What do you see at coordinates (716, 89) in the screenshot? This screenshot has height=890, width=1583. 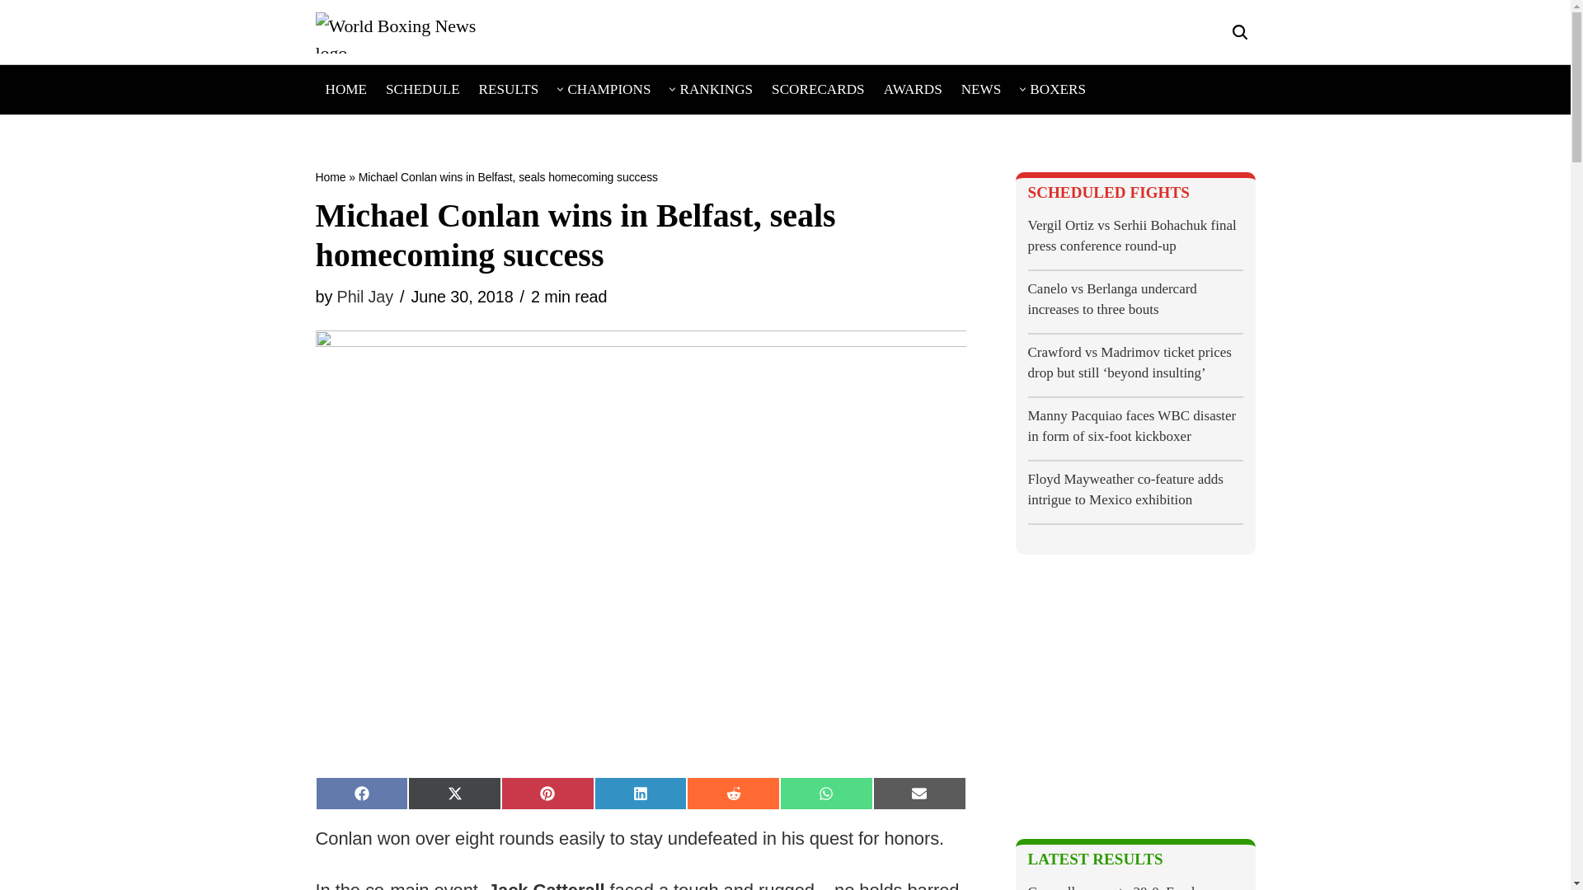 I see `RANKINGS` at bounding box center [716, 89].